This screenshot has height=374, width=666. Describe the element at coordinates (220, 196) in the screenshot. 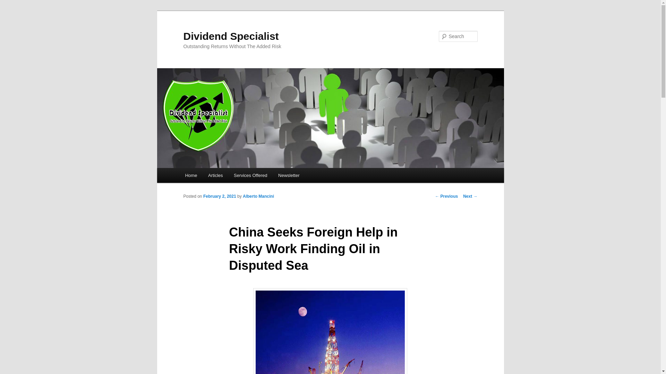

I see `February 2, 2021` at that location.